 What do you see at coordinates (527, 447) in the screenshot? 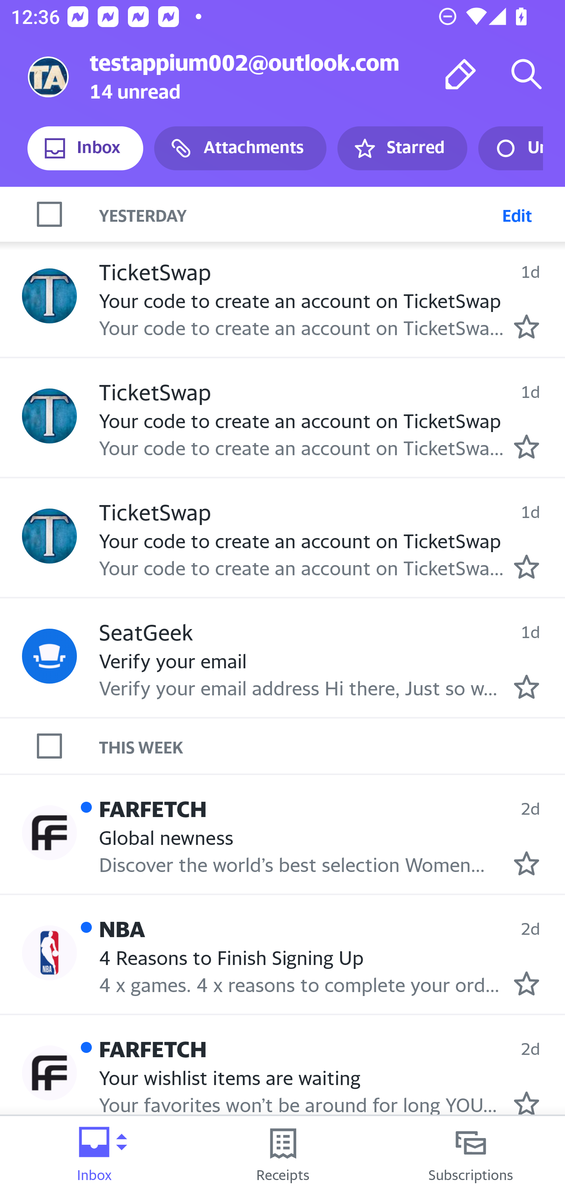
I see `Mark as starred.` at bounding box center [527, 447].